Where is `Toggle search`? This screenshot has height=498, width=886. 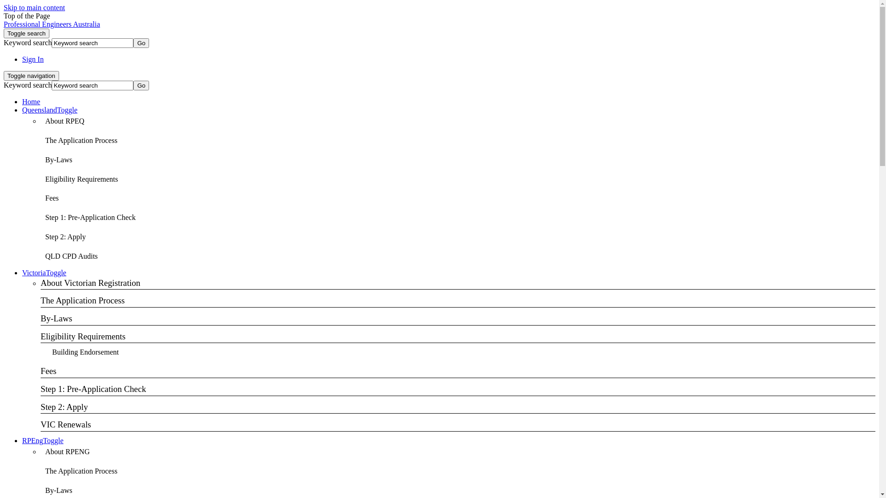
Toggle search is located at coordinates (27, 33).